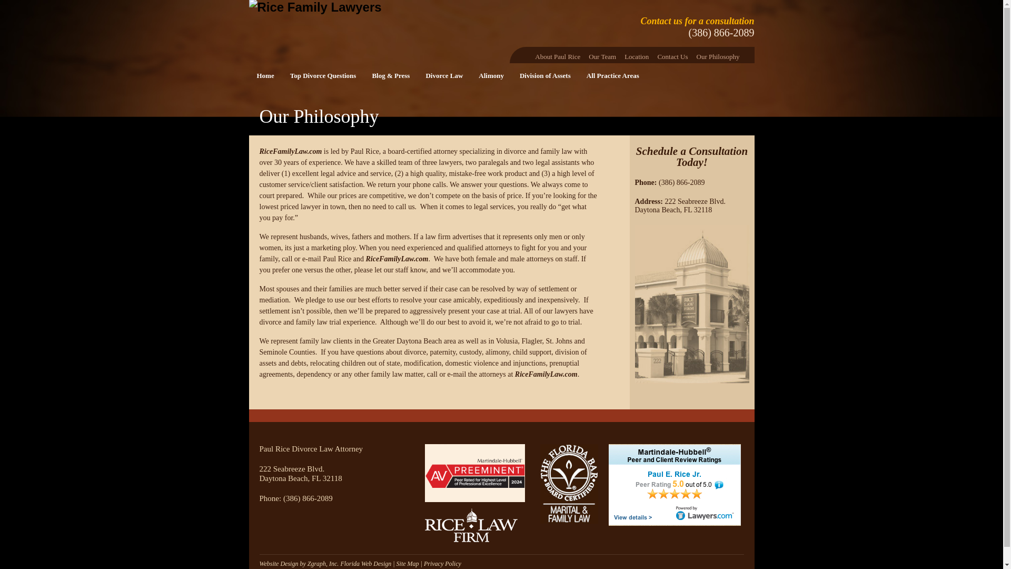 This screenshot has width=1011, height=569. I want to click on About Paul Rice, so click(557, 55).